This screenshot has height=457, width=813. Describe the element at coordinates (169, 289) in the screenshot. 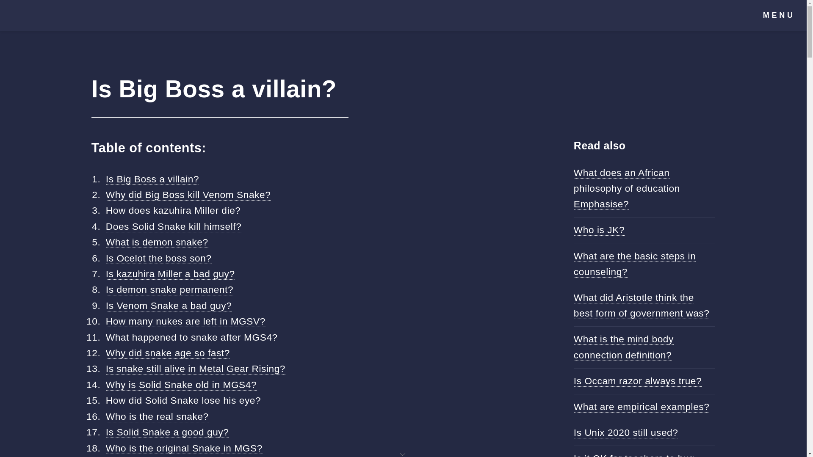

I see `Is demon snake permanent?` at that location.